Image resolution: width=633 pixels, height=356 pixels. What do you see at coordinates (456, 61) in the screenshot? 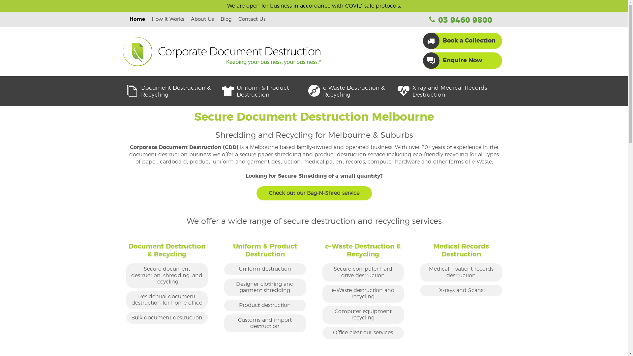
I see `Enquire Now` at bounding box center [456, 61].